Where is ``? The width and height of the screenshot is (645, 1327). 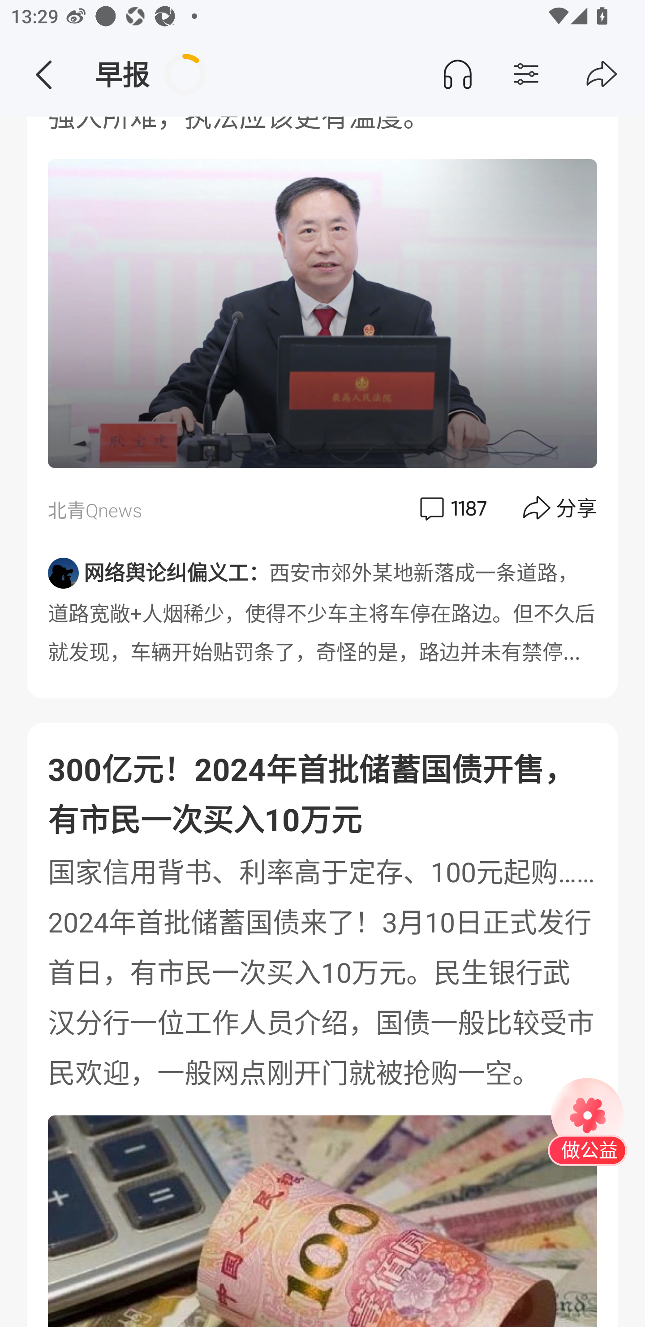
 is located at coordinates (602, 74).